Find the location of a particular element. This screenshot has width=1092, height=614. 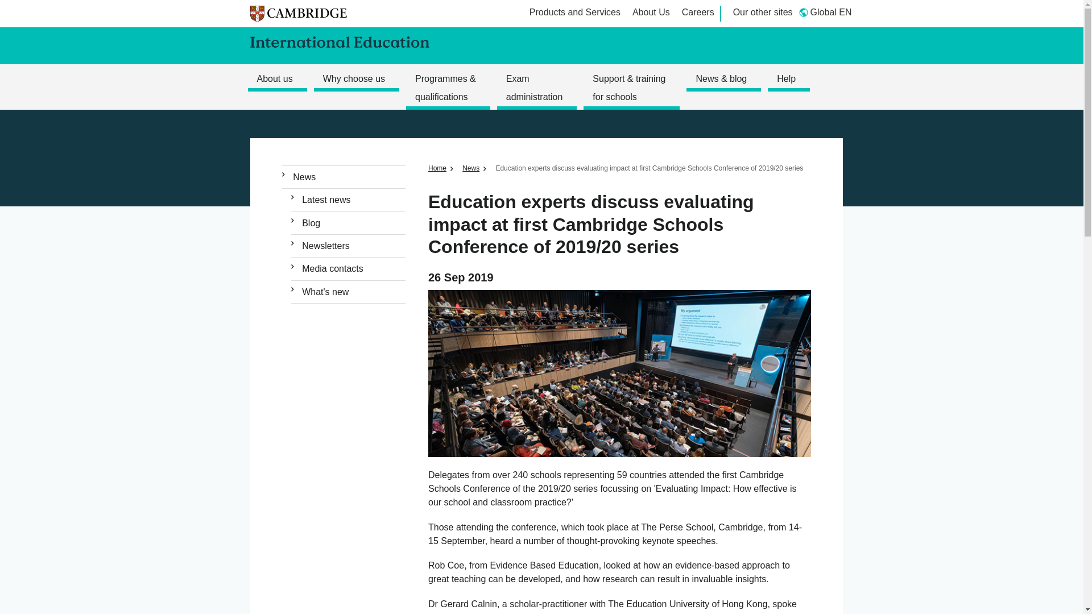

Products and Services is located at coordinates (572, 12).